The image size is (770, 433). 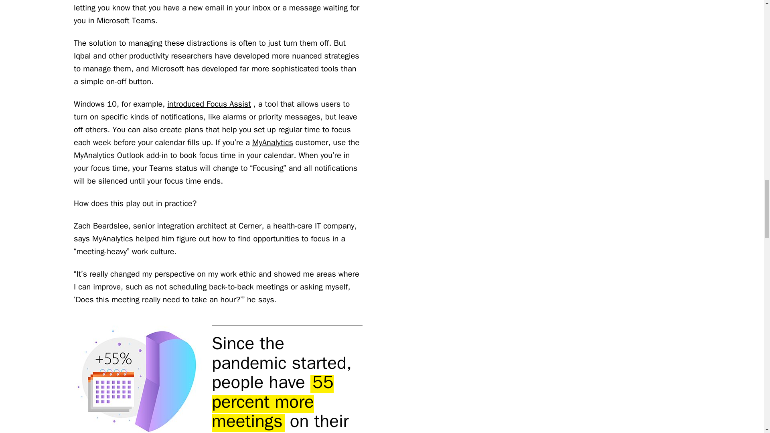 What do you see at coordinates (273, 143) in the screenshot?
I see `MyAnalytics` at bounding box center [273, 143].